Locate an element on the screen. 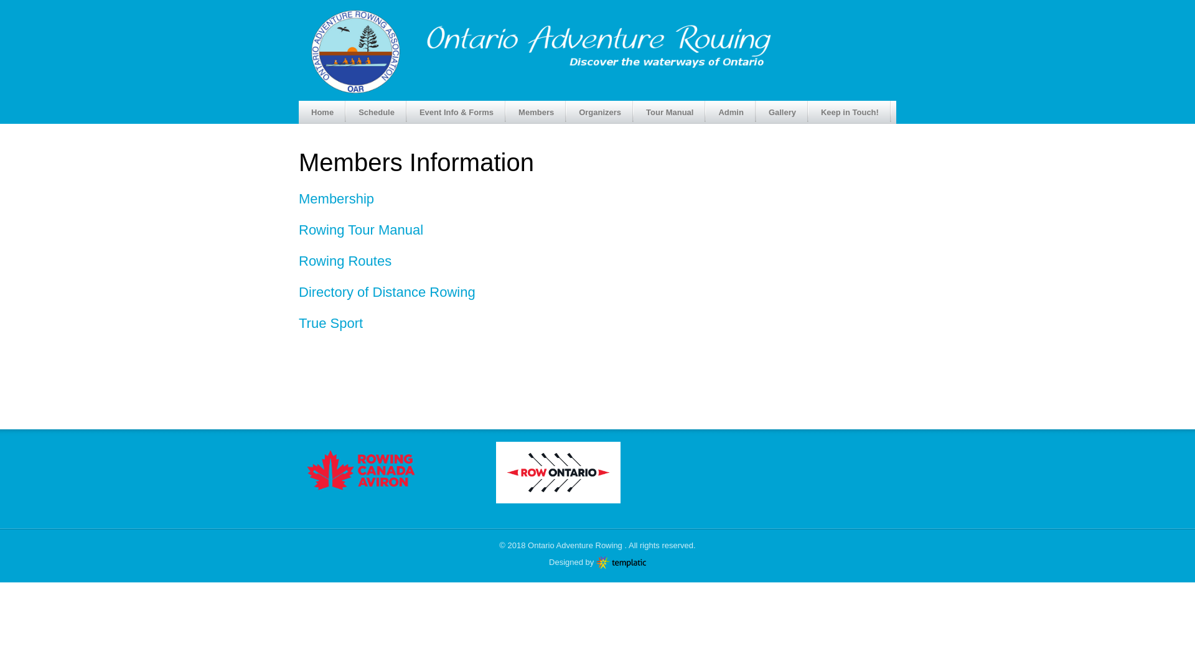 This screenshot has width=1195, height=672. Ontario Adventure Rowing is located at coordinates (576, 545).